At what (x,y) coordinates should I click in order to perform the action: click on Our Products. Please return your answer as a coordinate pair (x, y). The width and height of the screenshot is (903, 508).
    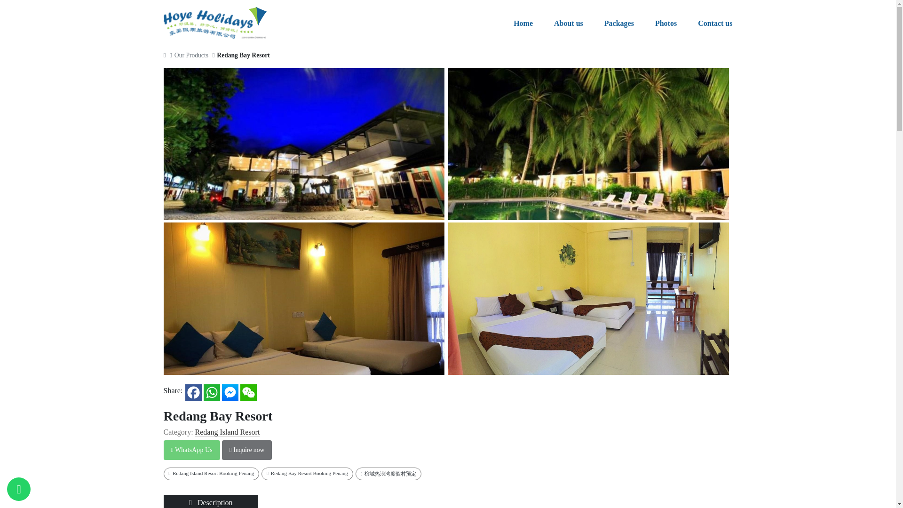
    Looking at the image, I should click on (192, 56).